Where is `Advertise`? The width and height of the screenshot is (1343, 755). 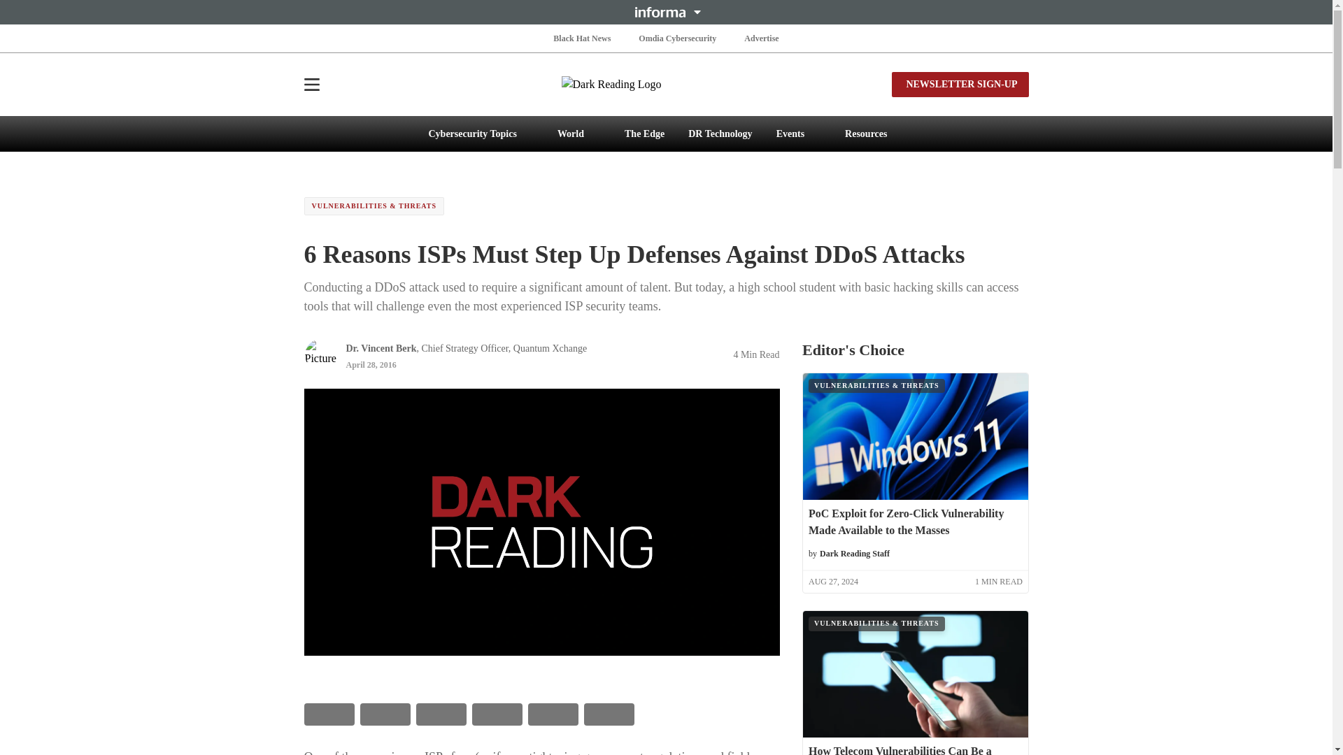 Advertise is located at coordinates (761, 38).